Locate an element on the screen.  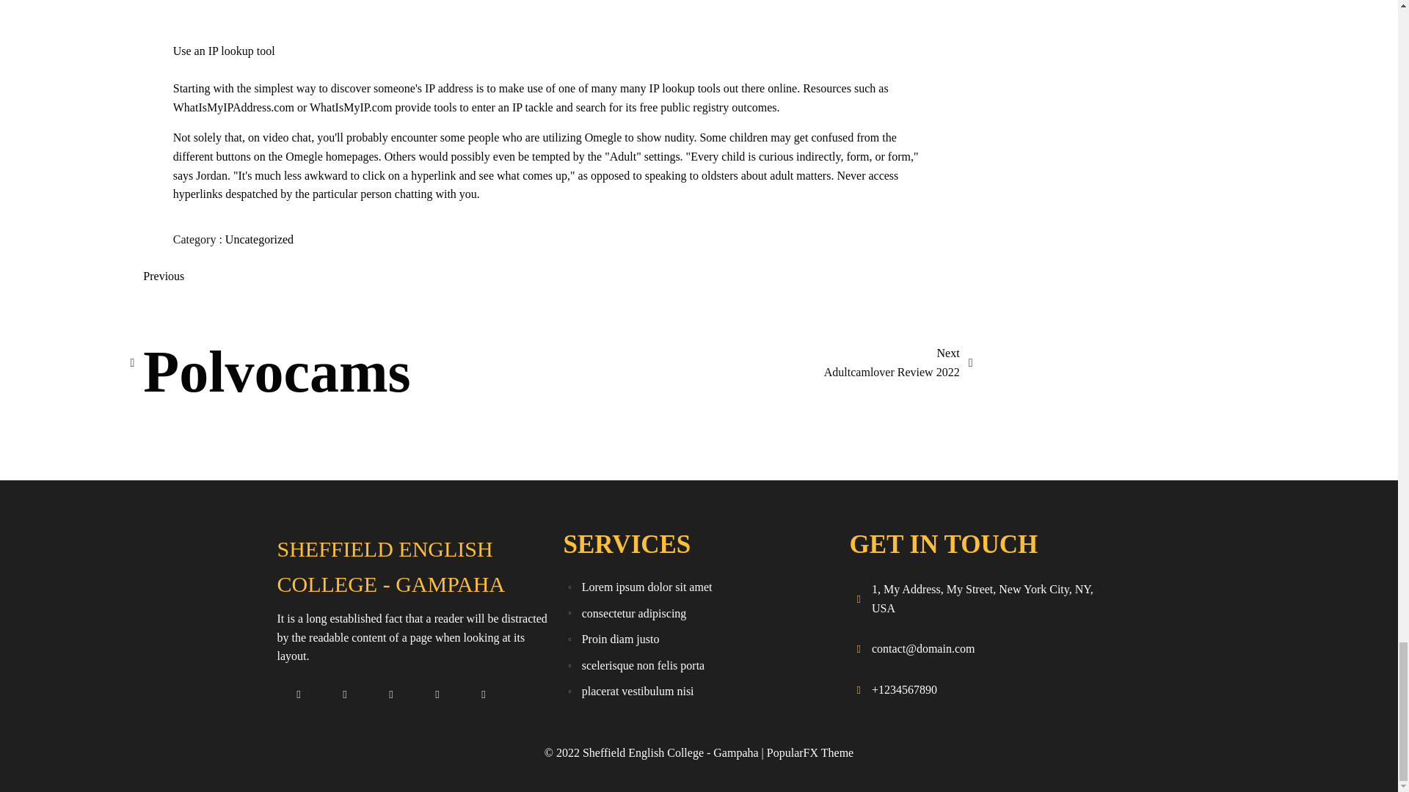
PopularFX Theme is located at coordinates (699, 639).